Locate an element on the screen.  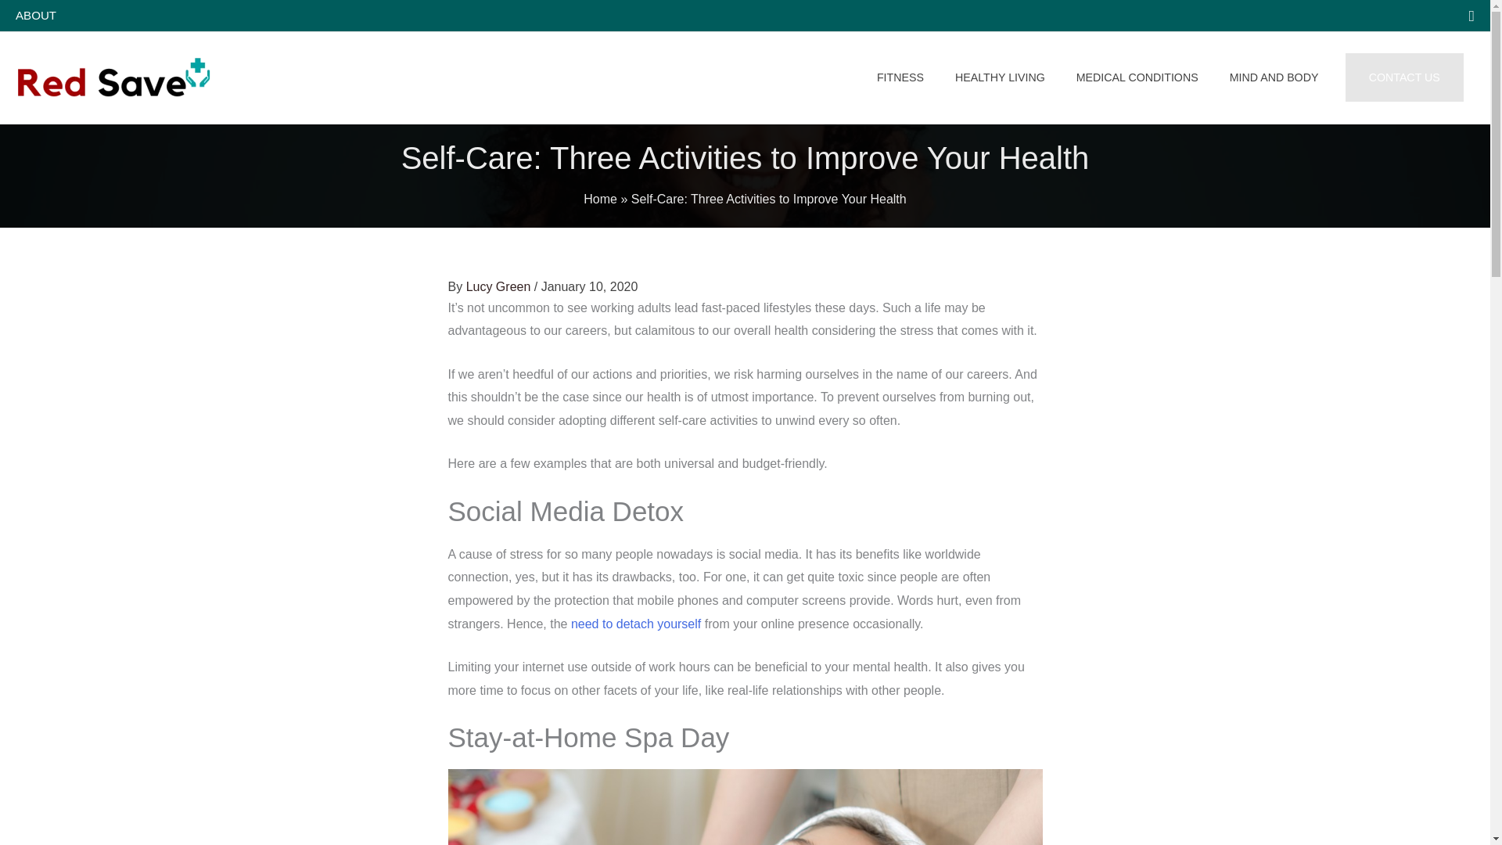
Home is located at coordinates (601, 199).